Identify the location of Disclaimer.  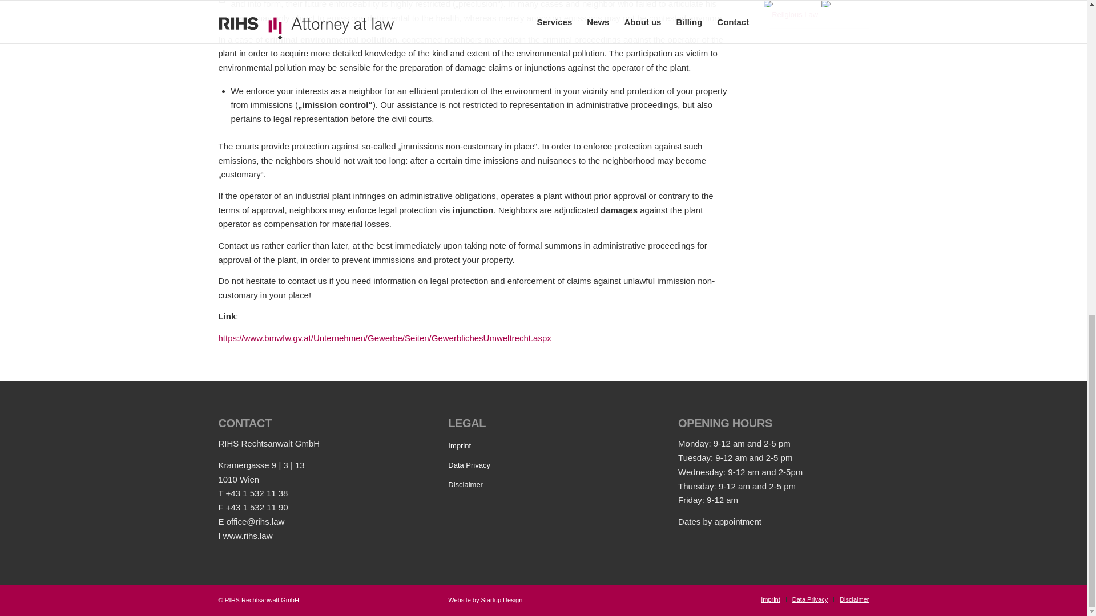
(543, 485).